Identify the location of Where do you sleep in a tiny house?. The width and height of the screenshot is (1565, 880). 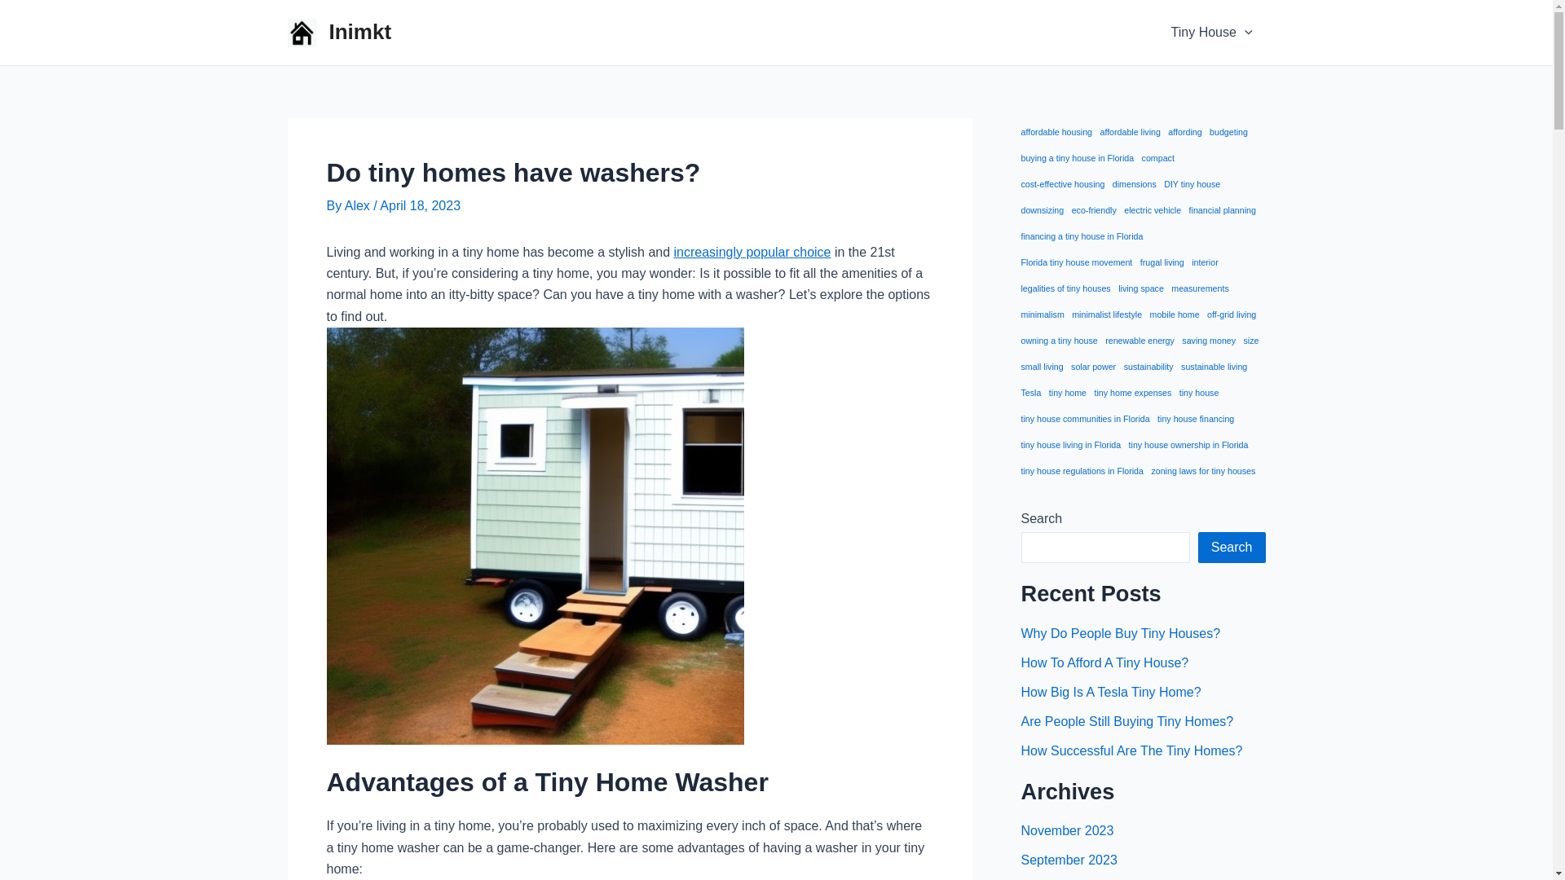
(752, 252).